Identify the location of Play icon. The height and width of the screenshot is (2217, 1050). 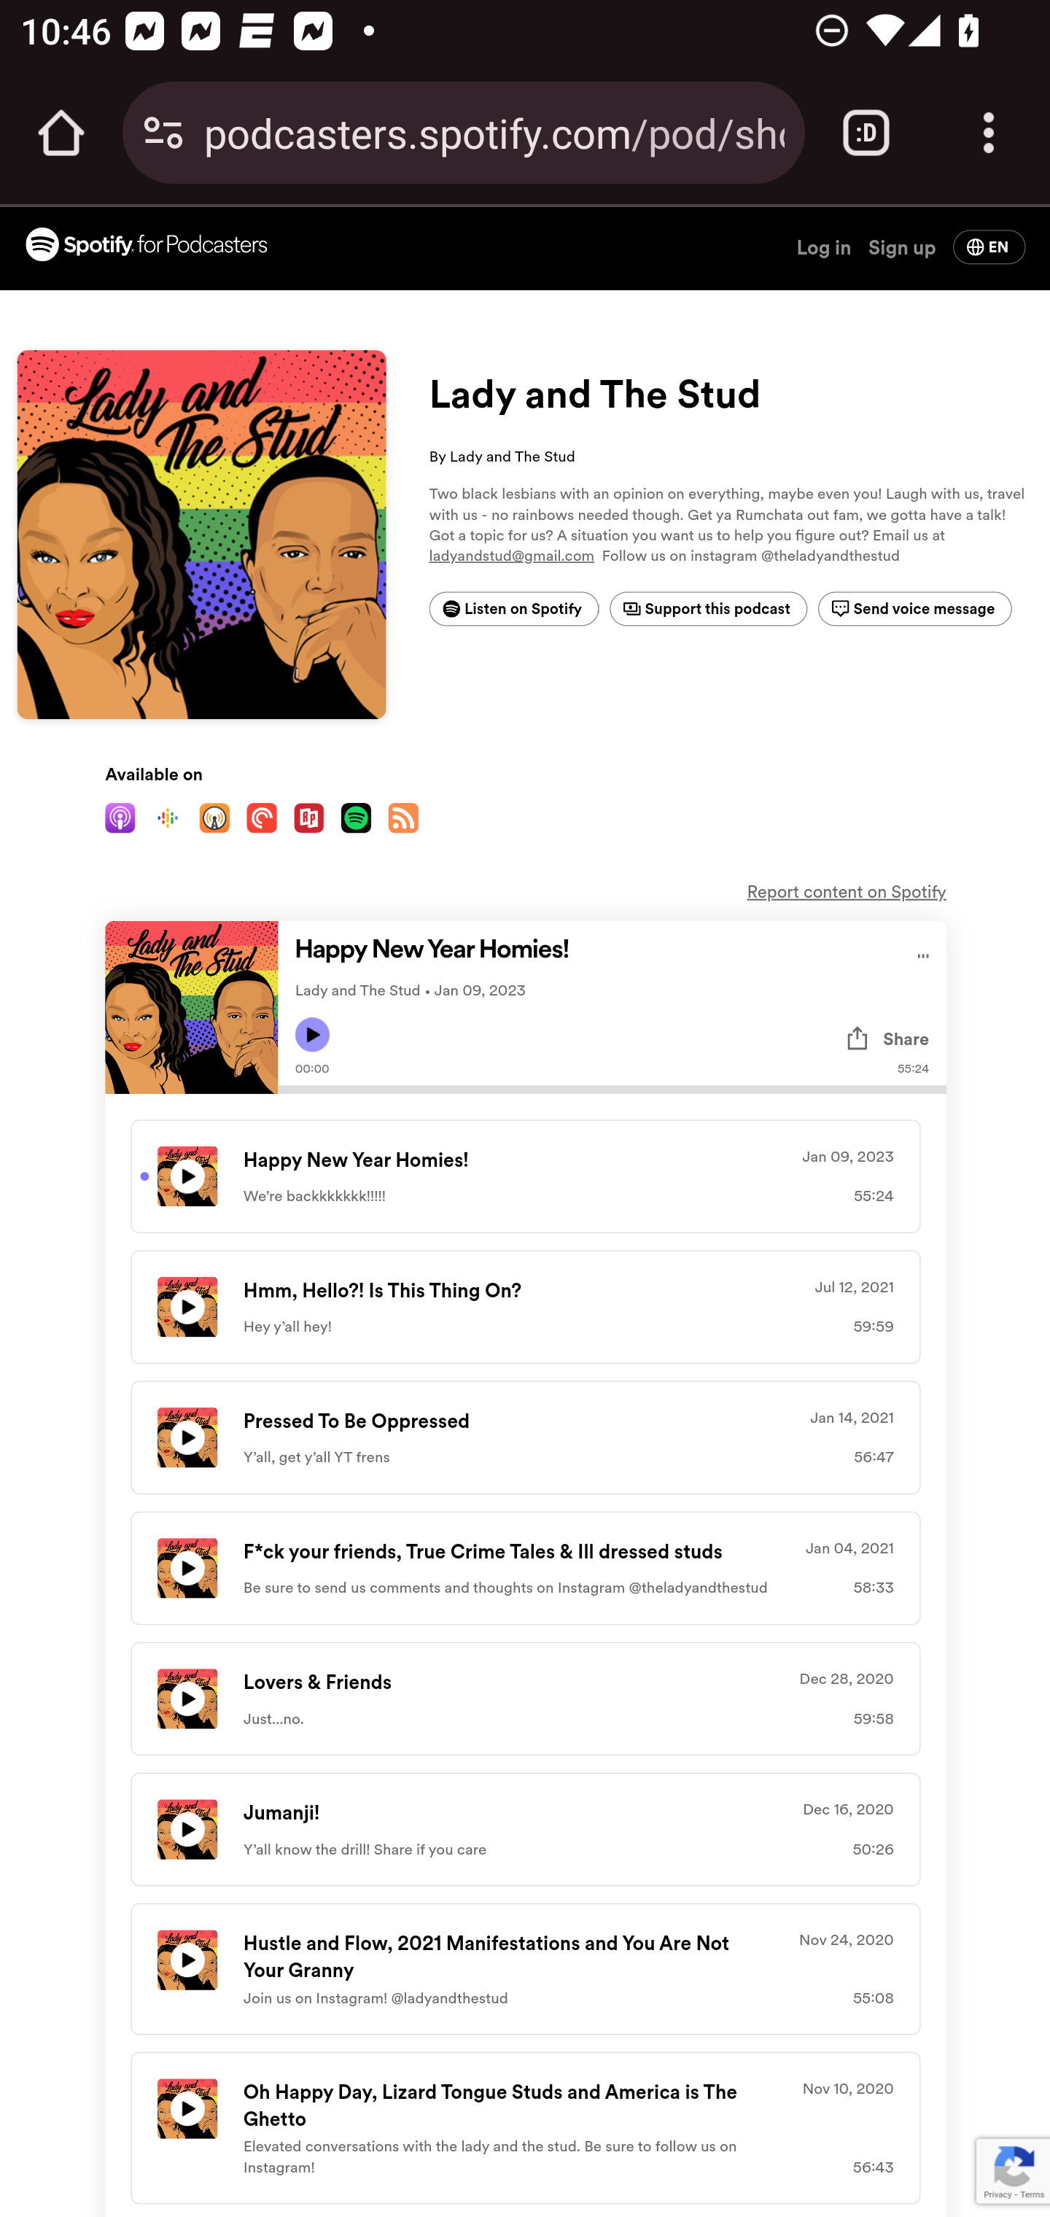
(187, 1176).